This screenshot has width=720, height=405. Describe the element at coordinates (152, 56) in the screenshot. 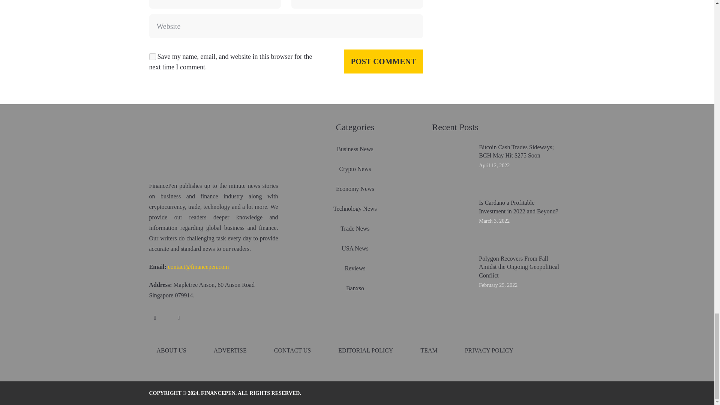

I see `yes` at that location.